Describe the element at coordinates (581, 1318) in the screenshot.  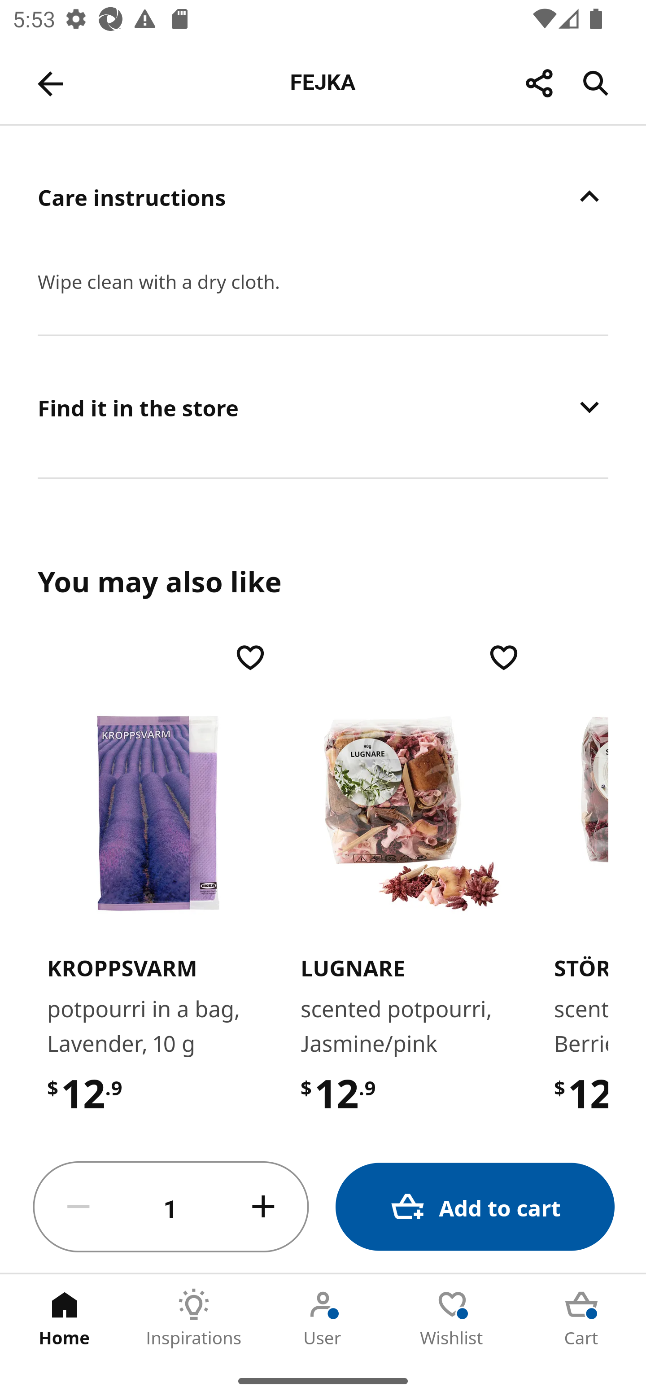
I see `Cart
Tab 5 of 5` at that location.